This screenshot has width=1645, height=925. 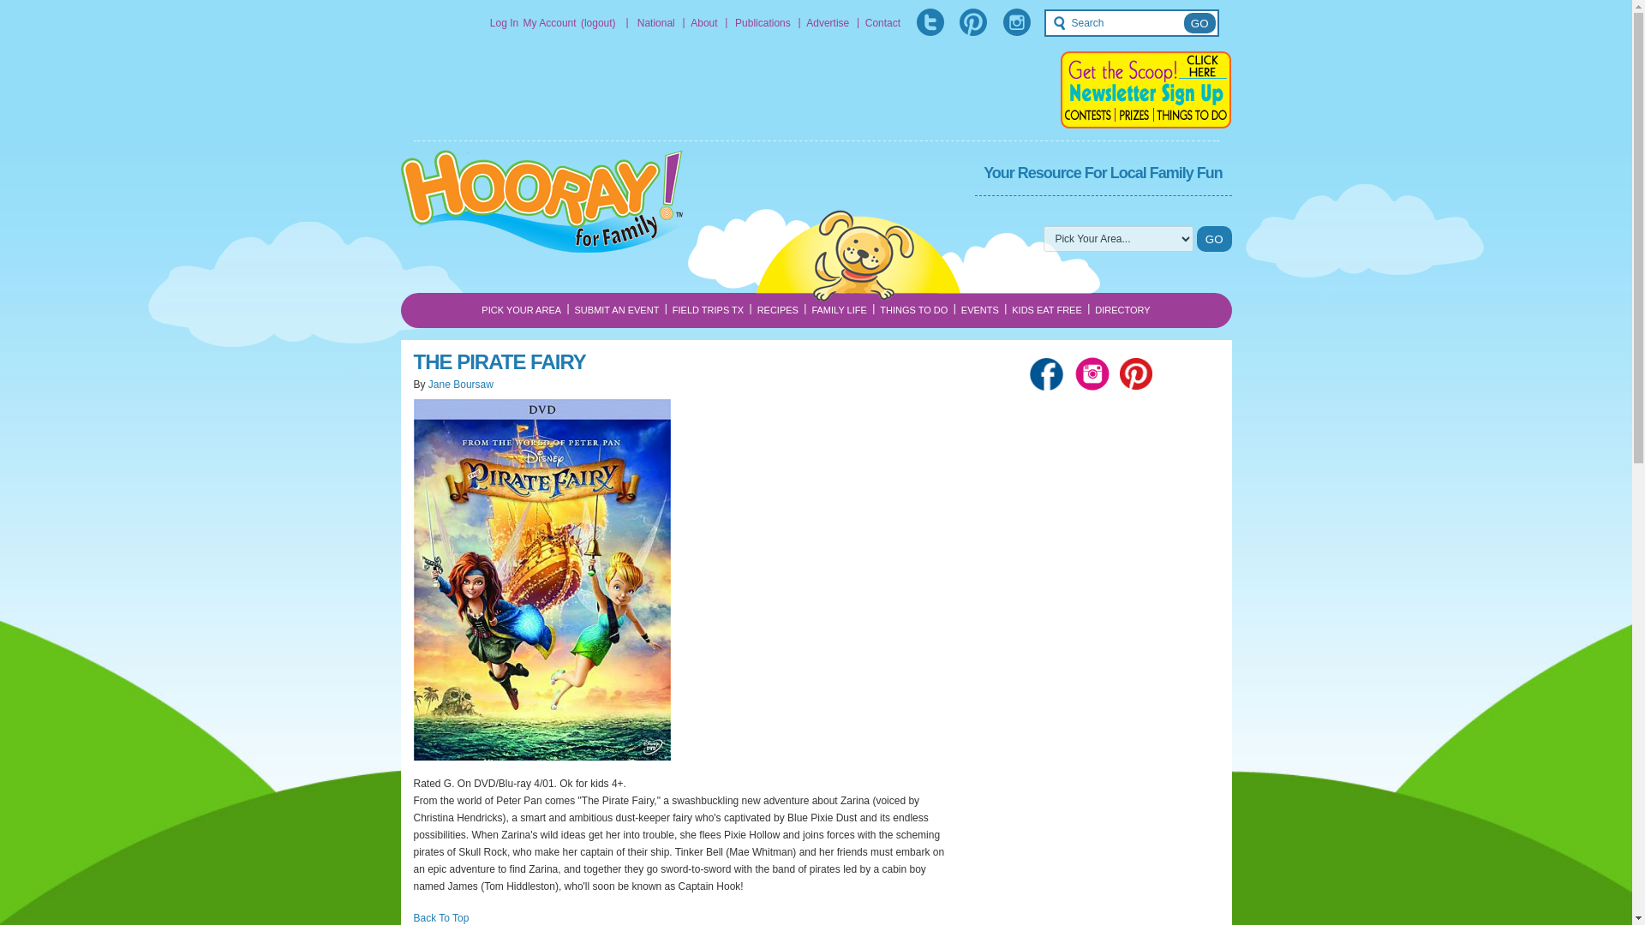 What do you see at coordinates (656, 22) in the screenshot?
I see `National` at bounding box center [656, 22].